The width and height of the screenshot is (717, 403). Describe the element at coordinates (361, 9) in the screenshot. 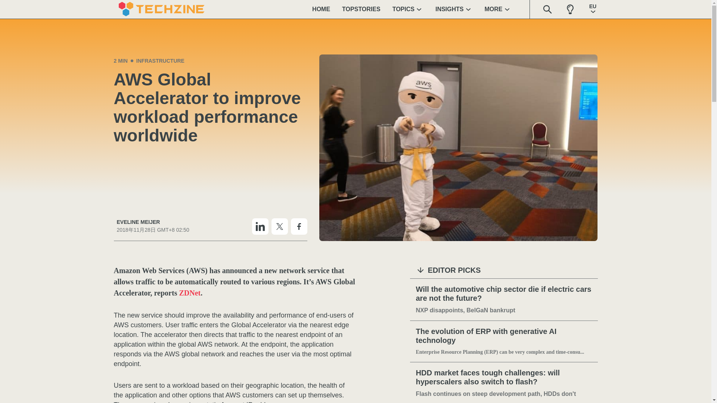

I see `TOPSTORIES` at that location.